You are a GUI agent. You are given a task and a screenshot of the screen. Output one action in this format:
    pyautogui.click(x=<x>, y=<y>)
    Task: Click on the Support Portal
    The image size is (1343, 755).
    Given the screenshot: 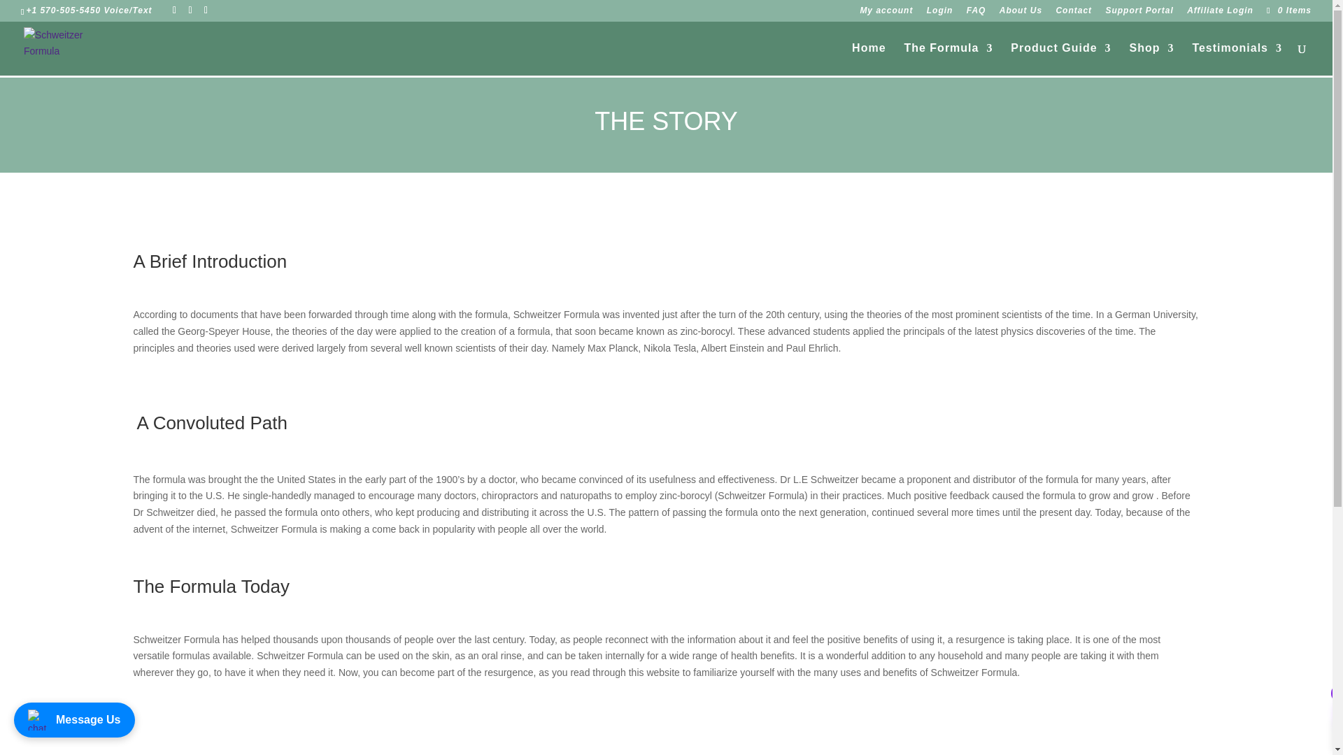 What is the action you would take?
    pyautogui.click(x=1139, y=13)
    